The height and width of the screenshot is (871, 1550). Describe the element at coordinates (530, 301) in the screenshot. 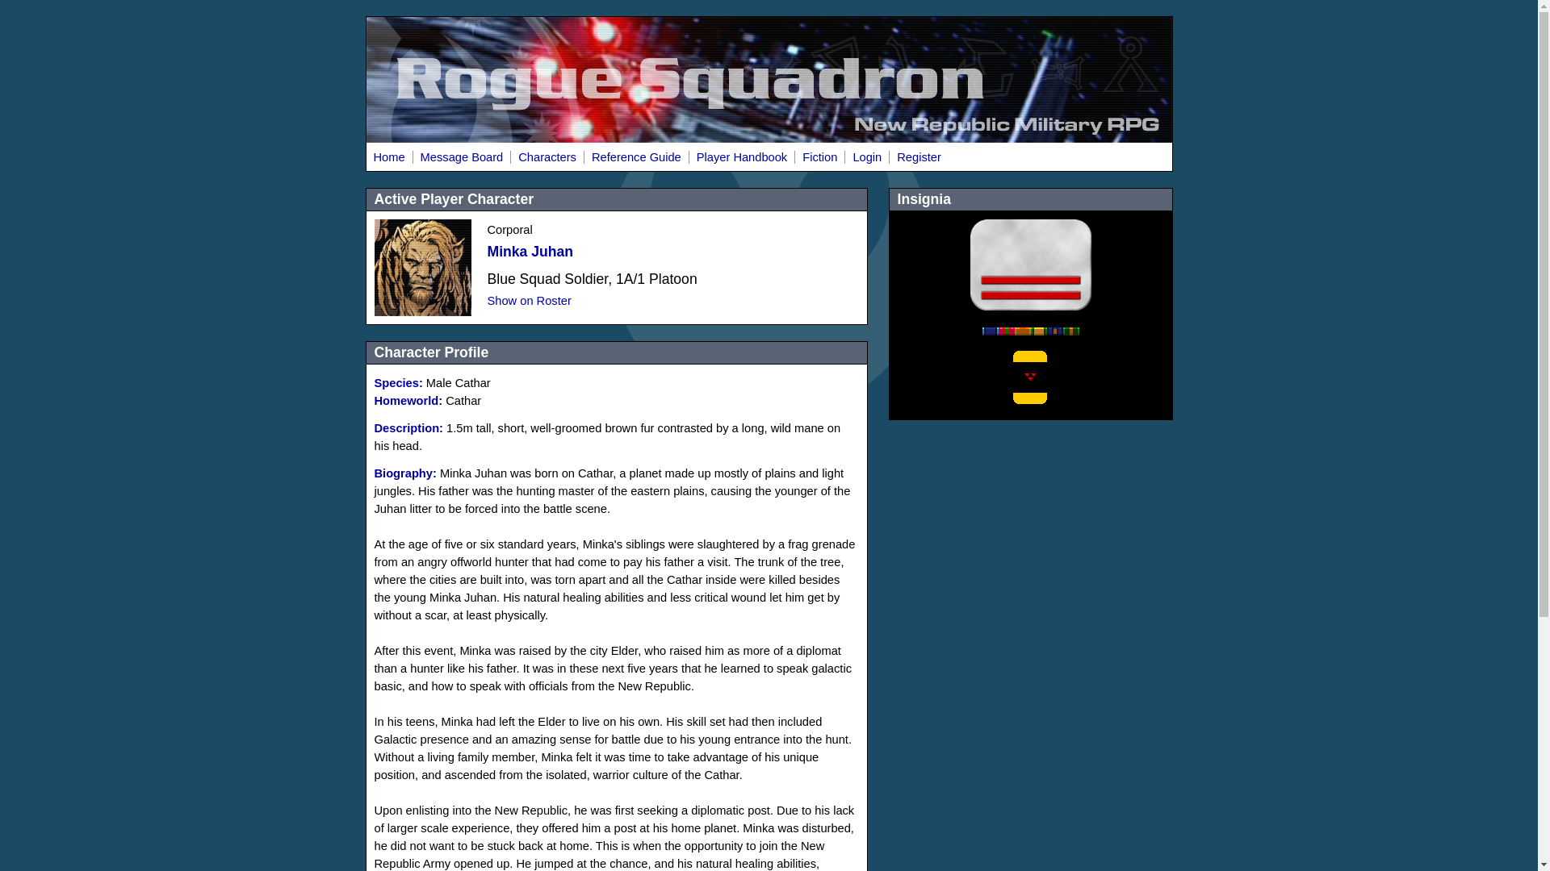

I see `Show on Roster` at that location.